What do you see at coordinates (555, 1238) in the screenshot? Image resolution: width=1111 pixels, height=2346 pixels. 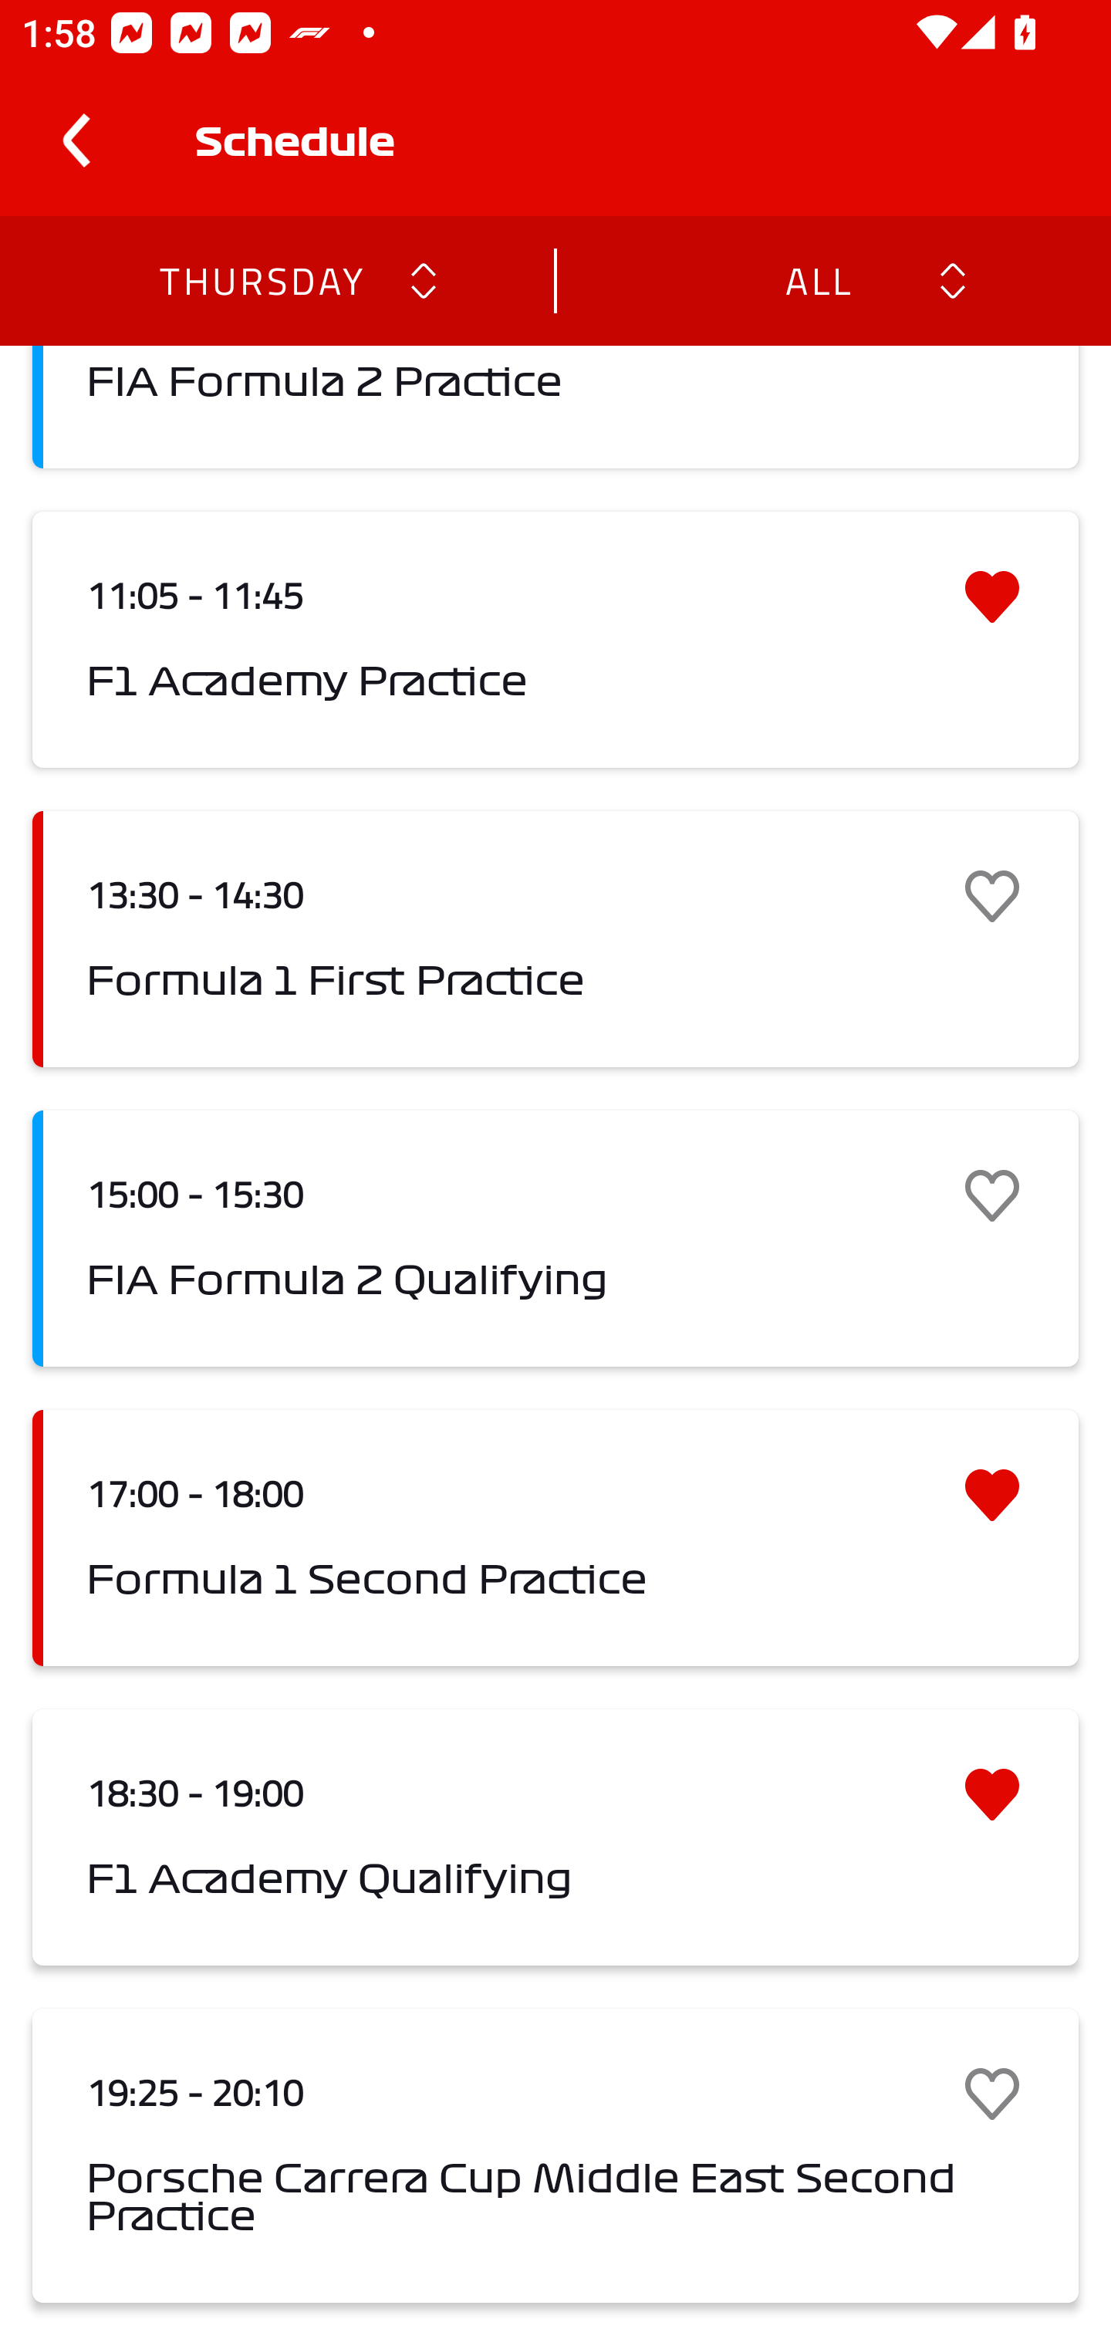 I see `15:00 - 15:30 FIA Formula 2 Qualifying` at bounding box center [555, 1238].